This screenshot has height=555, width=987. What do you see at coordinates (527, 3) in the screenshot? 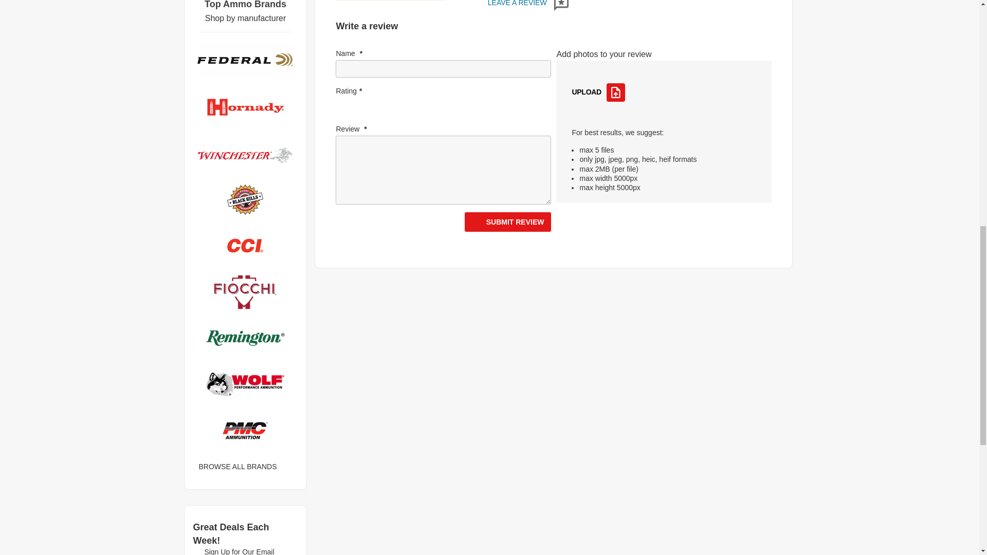
I see `LEAVE A REVIEW` at bounding box center [527, 3].